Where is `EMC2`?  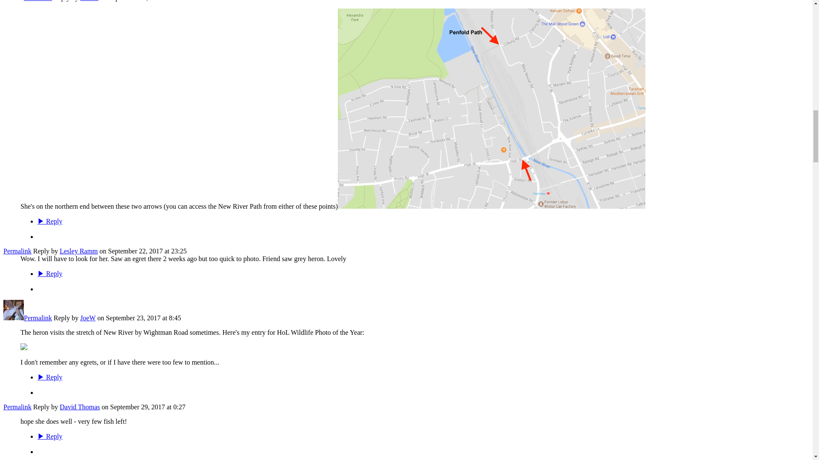
EMC2 is located at coordinates (13, 1).